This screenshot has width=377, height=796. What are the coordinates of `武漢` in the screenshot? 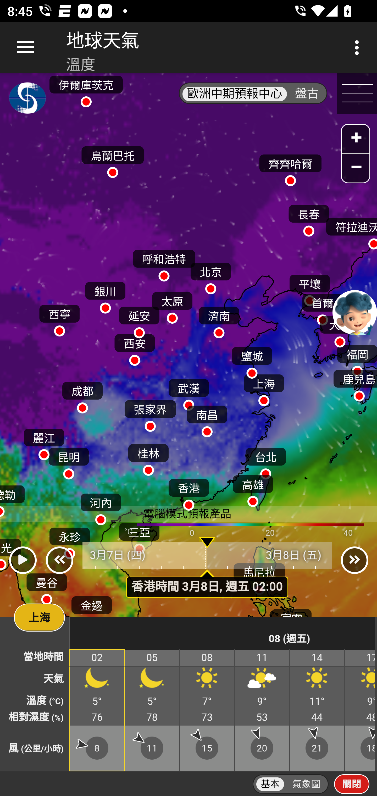 It's located at (188, 392).